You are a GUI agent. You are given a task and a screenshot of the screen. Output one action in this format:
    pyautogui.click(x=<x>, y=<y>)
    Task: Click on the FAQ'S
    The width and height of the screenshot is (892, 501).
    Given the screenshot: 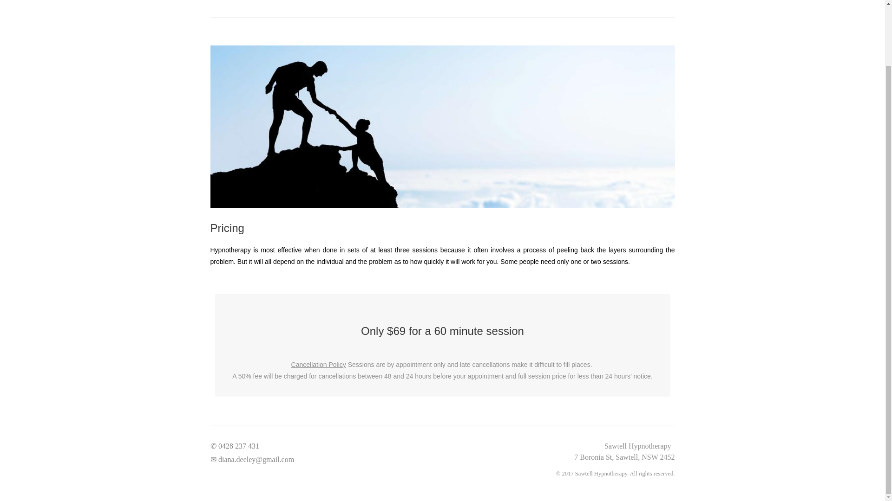 What is the action you would take?
    pyautogui.click(x=617, y=1)
    